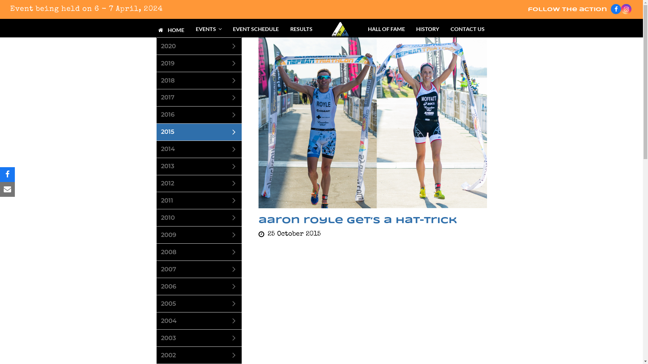  What do you see at coordinates (199, 286) in the screenshot?
I see `2006` at bounding box center [199, 286].